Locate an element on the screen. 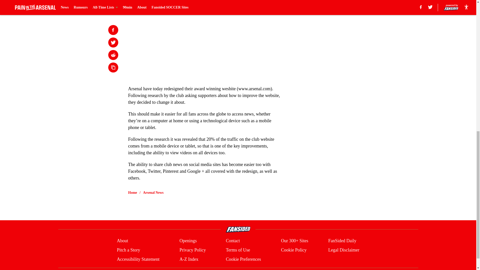  About is located at coordinates (122, 241).